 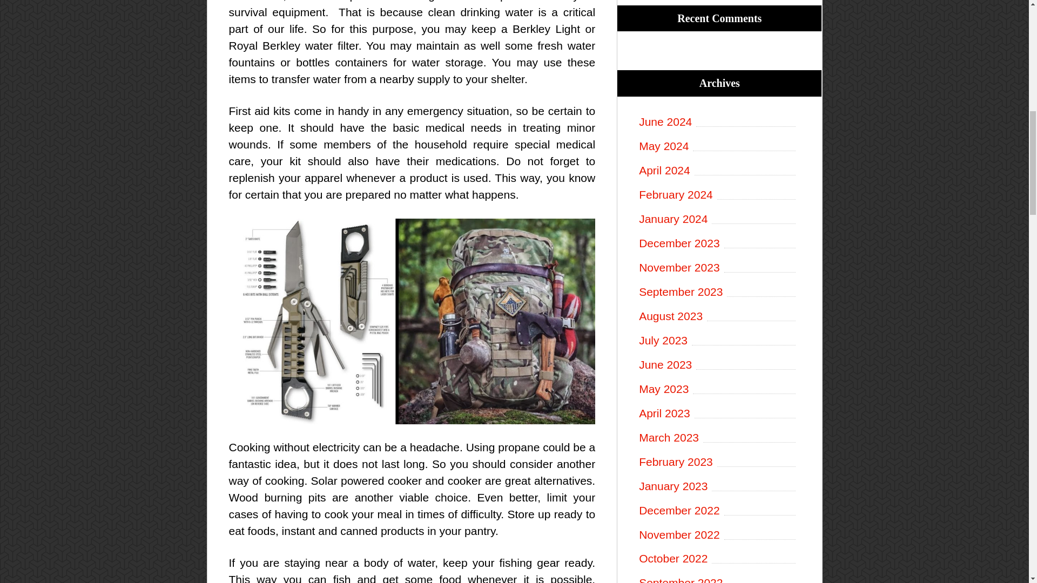 I want to click on July 2023, so click(x=719, y=340).